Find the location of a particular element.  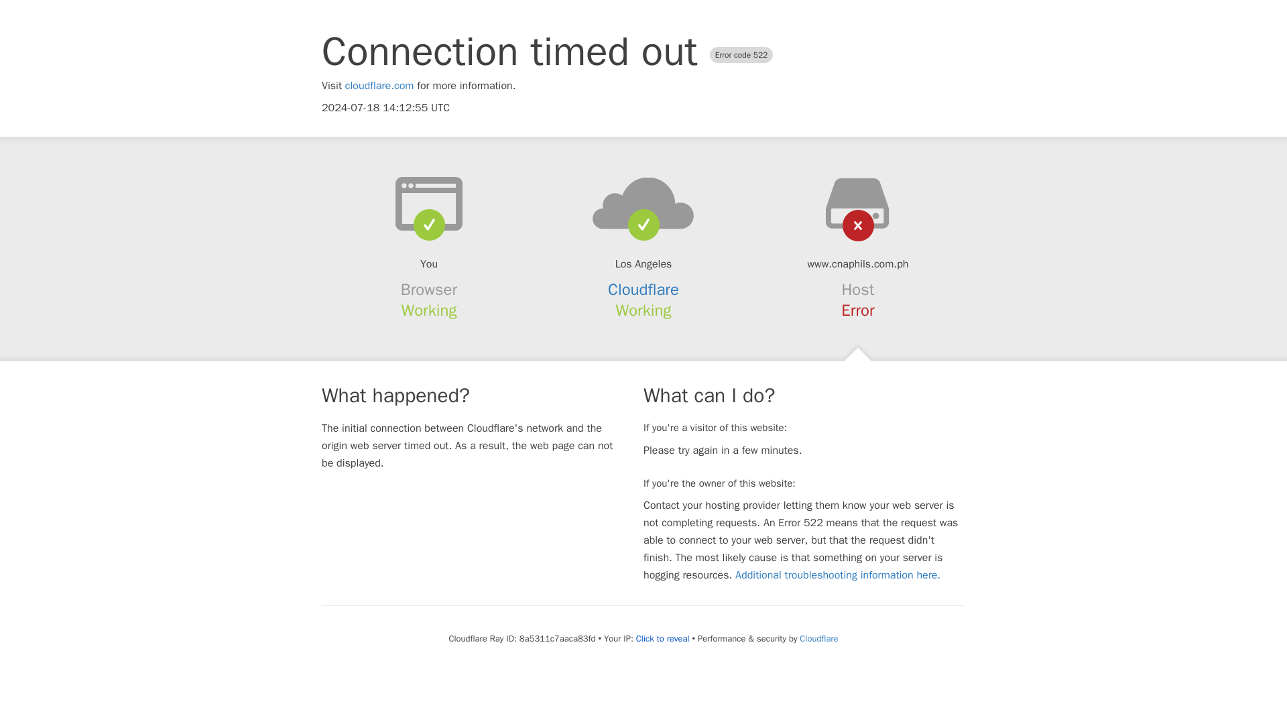

Cloudflare is located at coordinates (643, 290).